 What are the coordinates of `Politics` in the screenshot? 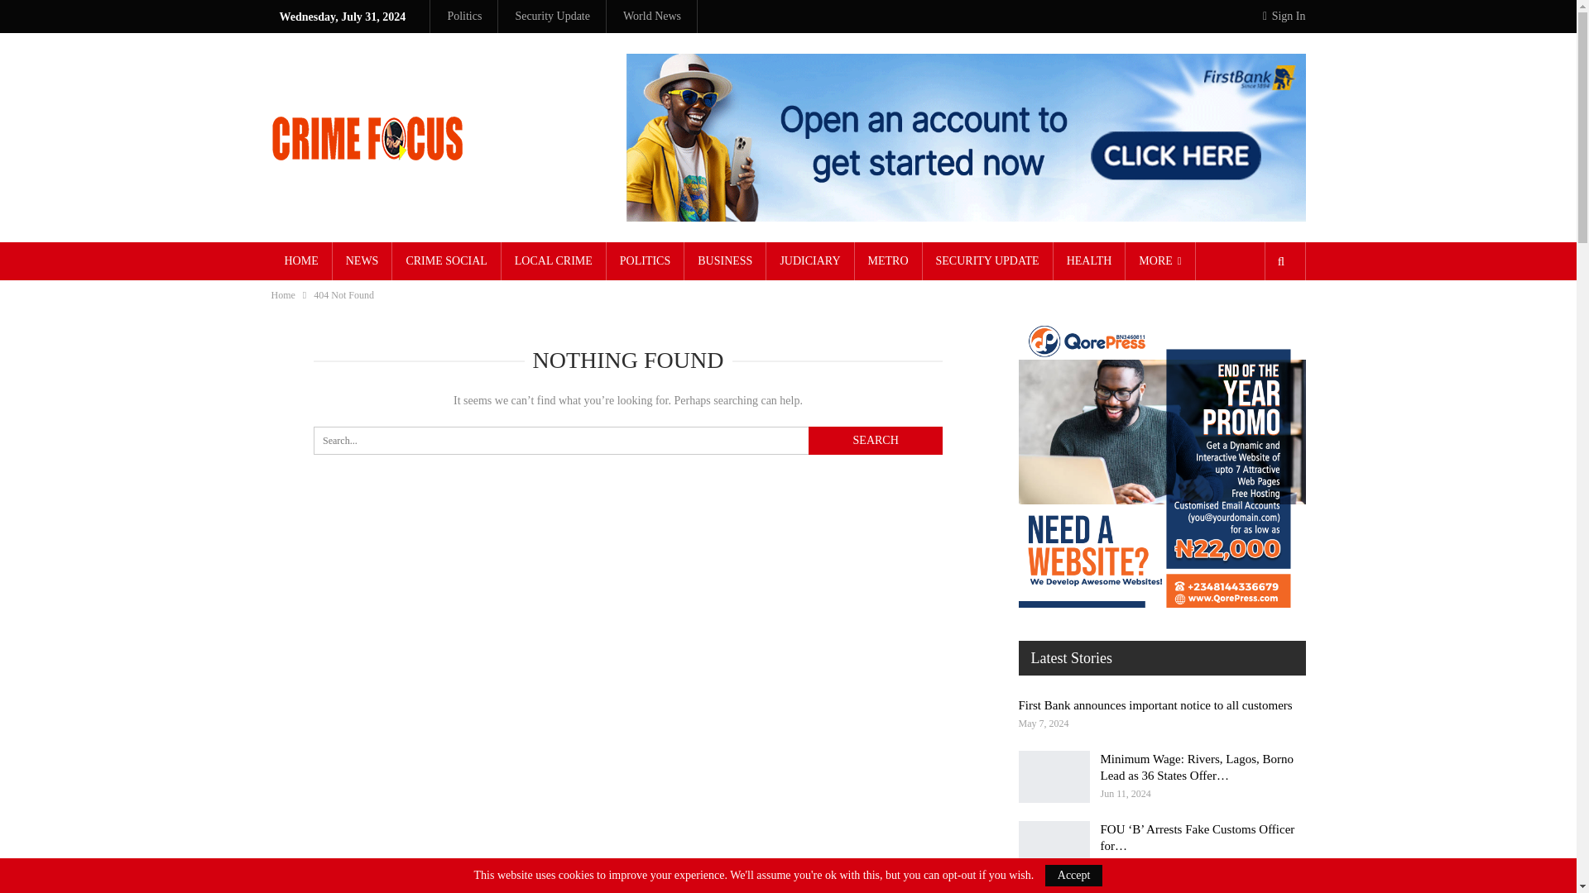 It's located at (463, 16).